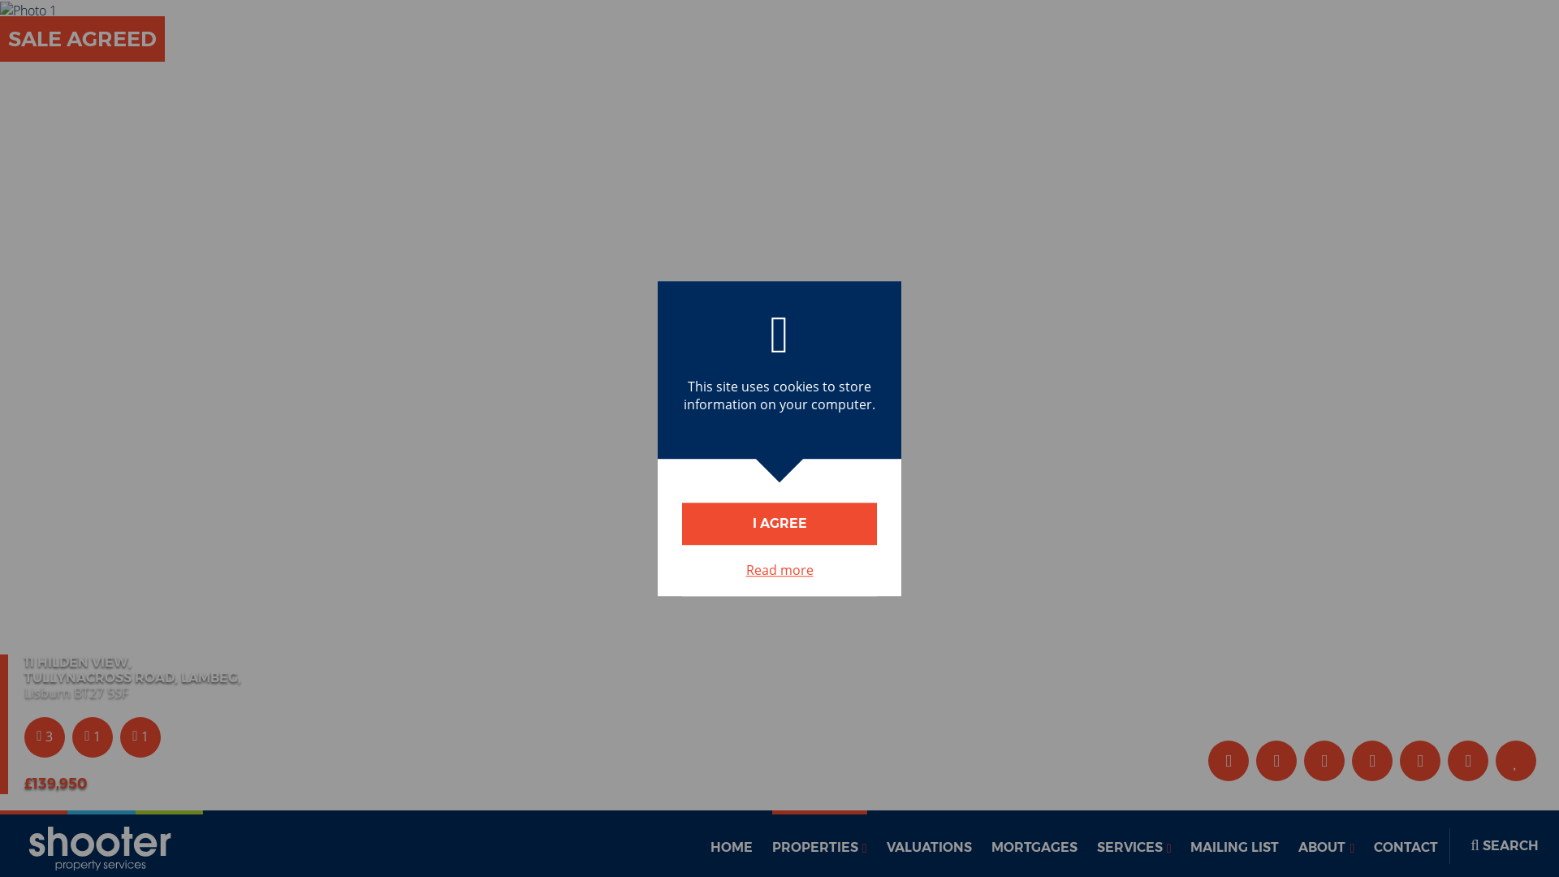 The image size is (1559, 877). Describe the element at coordinates (929, 843) in the screenshot. I see `VALUATIONS` at that location.